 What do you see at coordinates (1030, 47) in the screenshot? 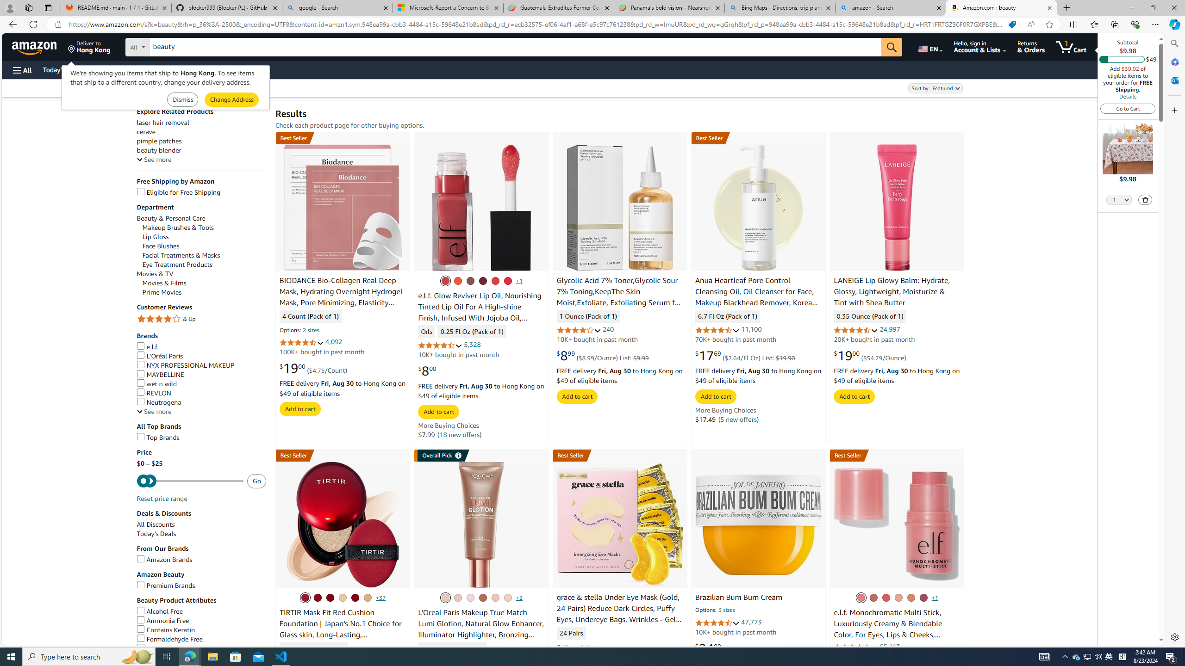
I see `Returns & Orders` at bounding box center [1030, 47].